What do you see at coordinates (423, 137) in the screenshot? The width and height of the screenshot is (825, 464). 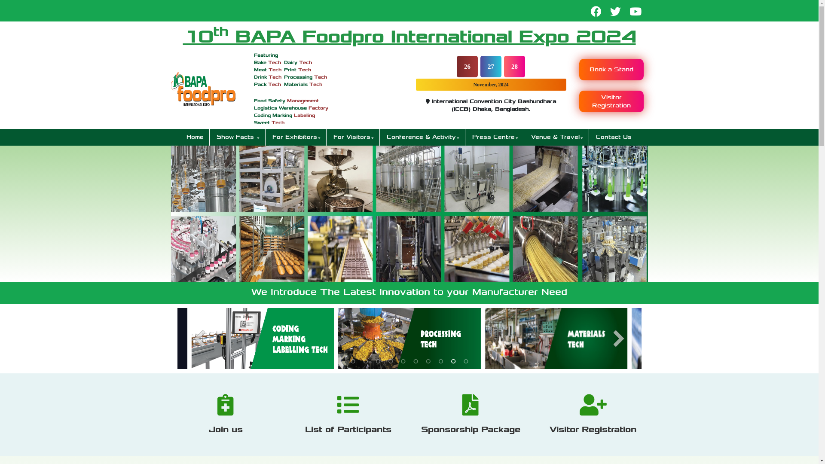 I see `Conference & Activity` at bounding box center [423, 137].